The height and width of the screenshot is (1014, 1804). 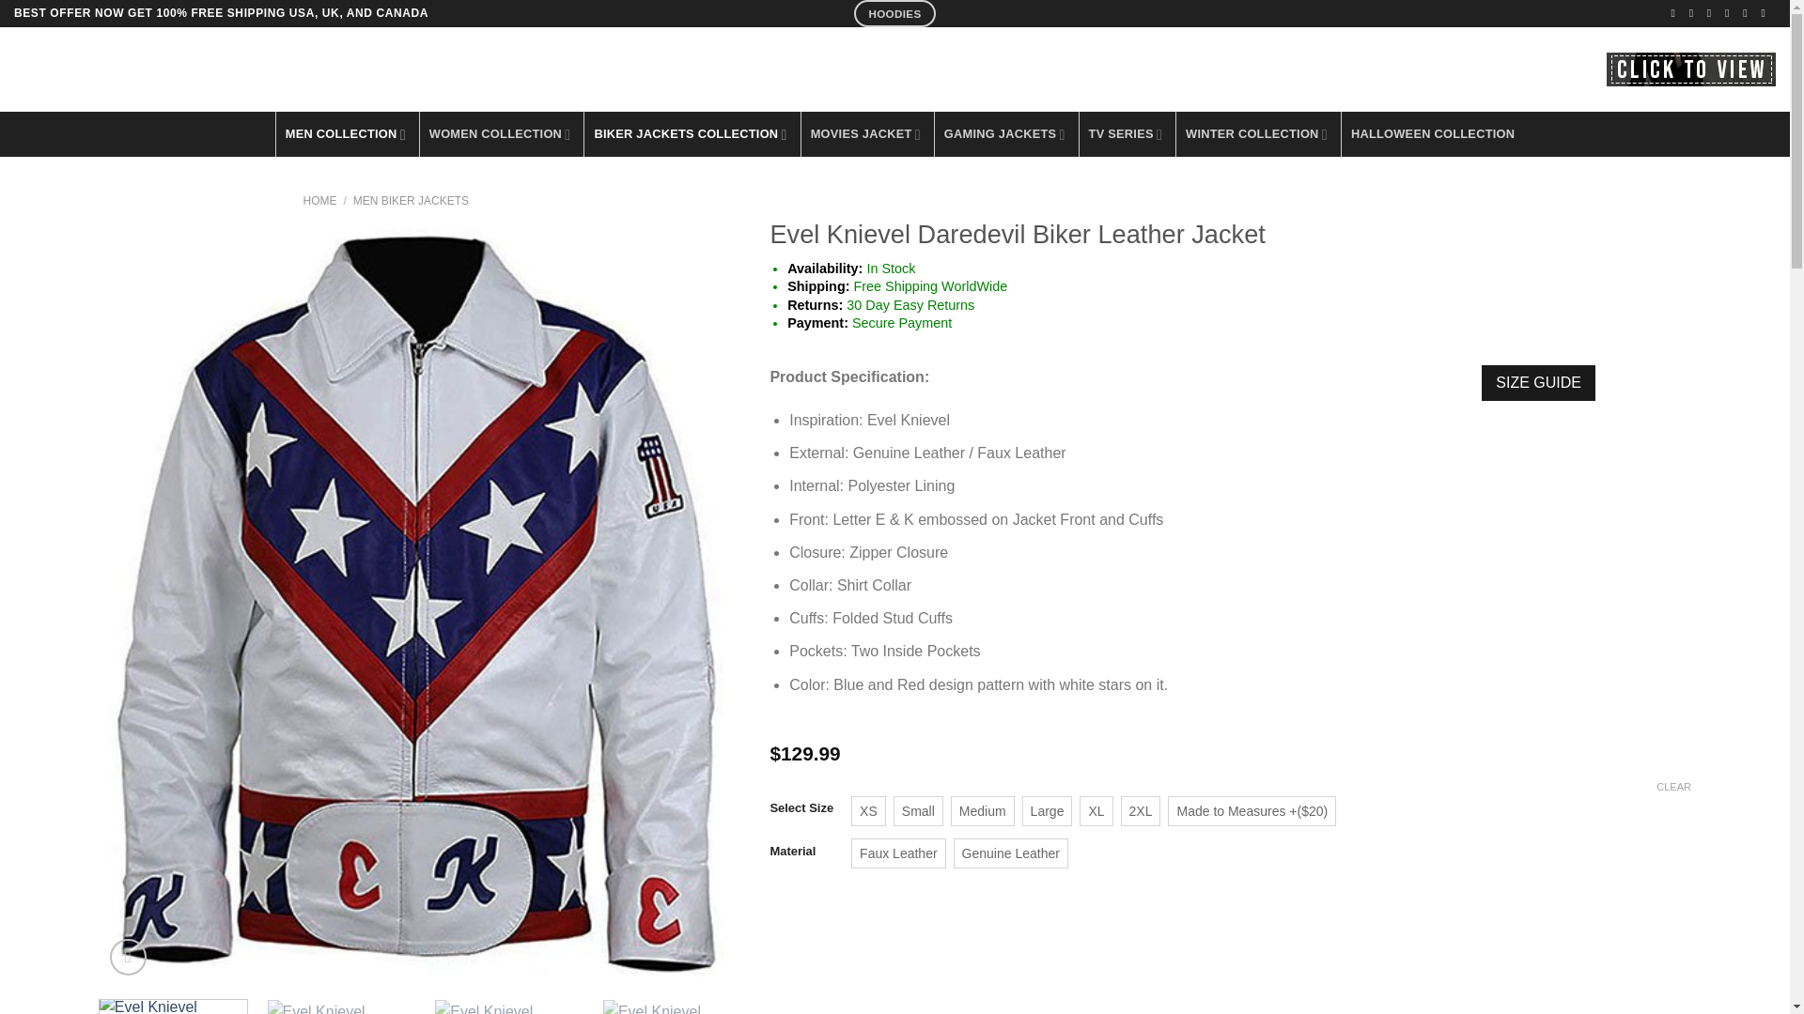 What do you see at coordinates (868, 811) in the screenshot?
I see `XS` at bounding box center [868, 811].